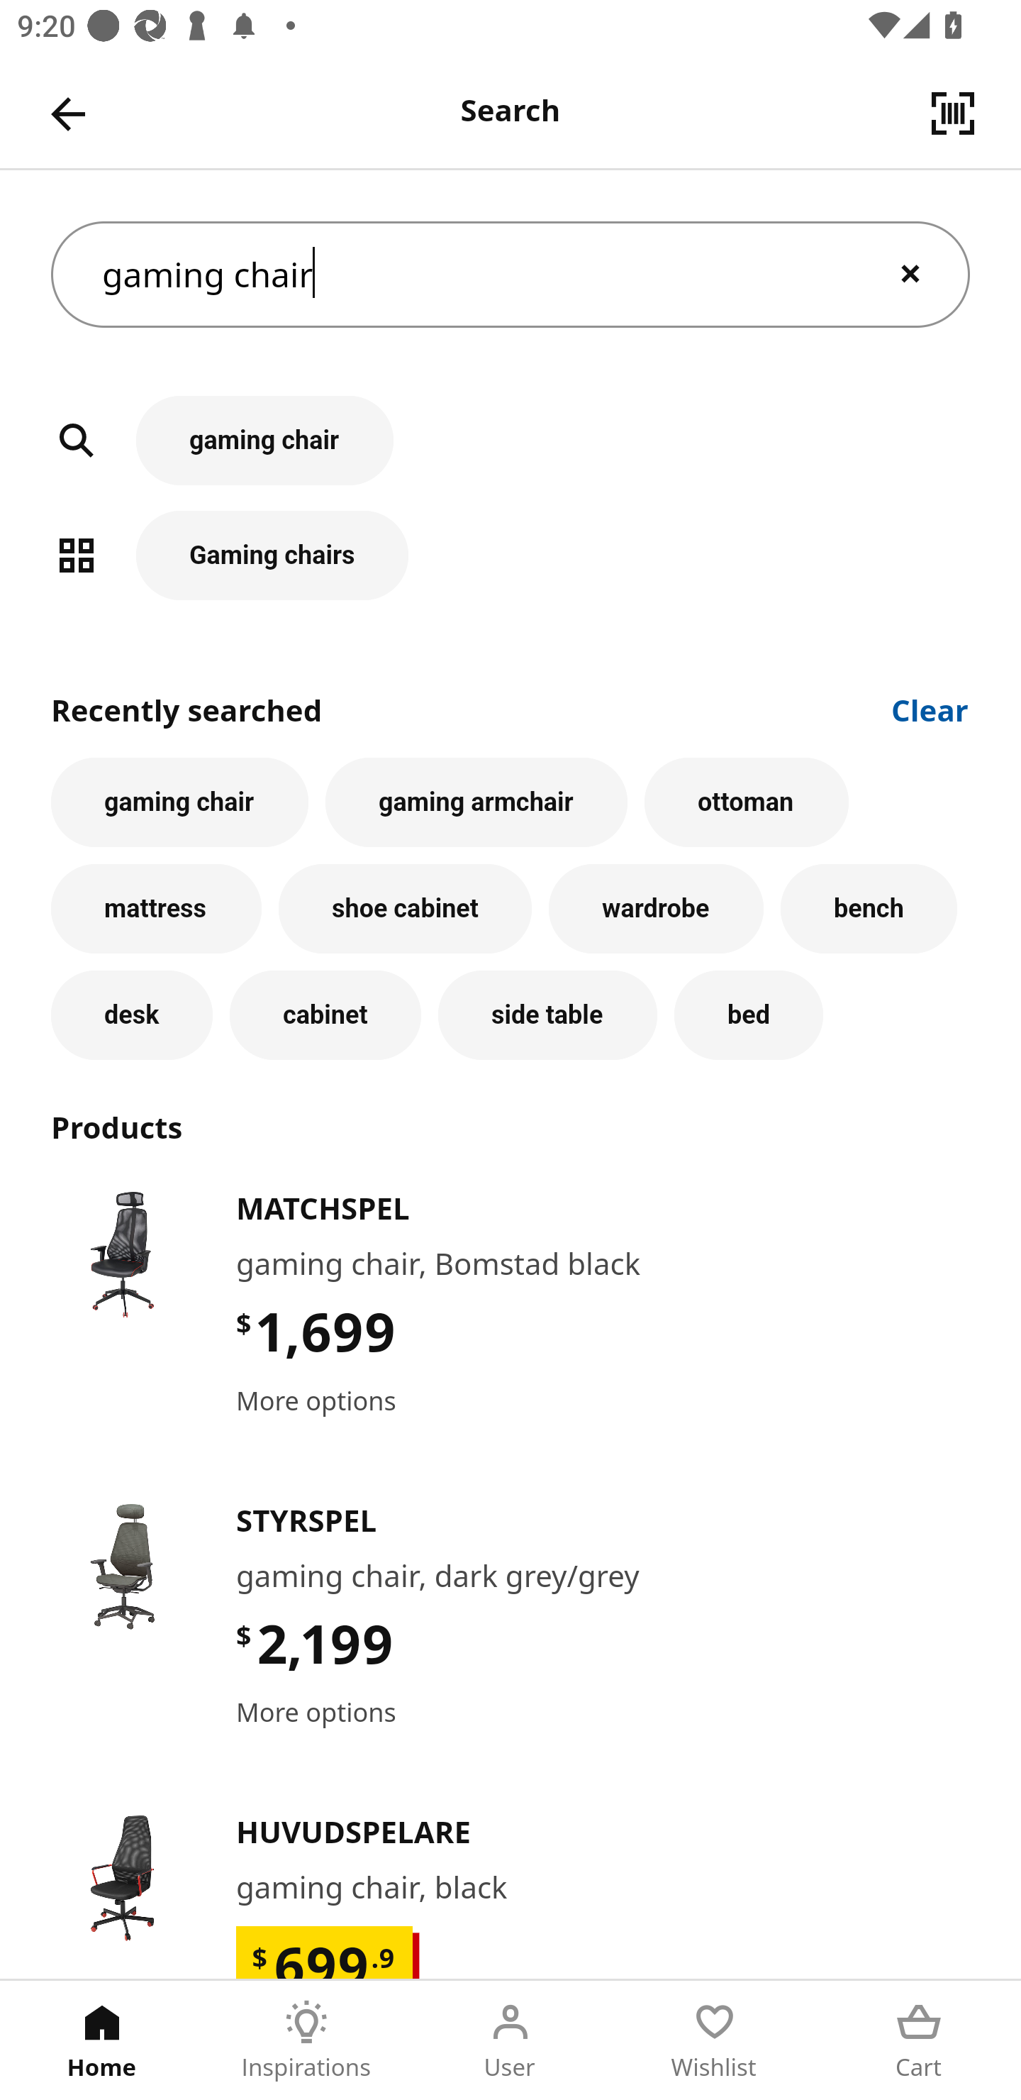  Describe the element at coordinates (746, 802) in the screenshot. I see `ottoman` at that location.